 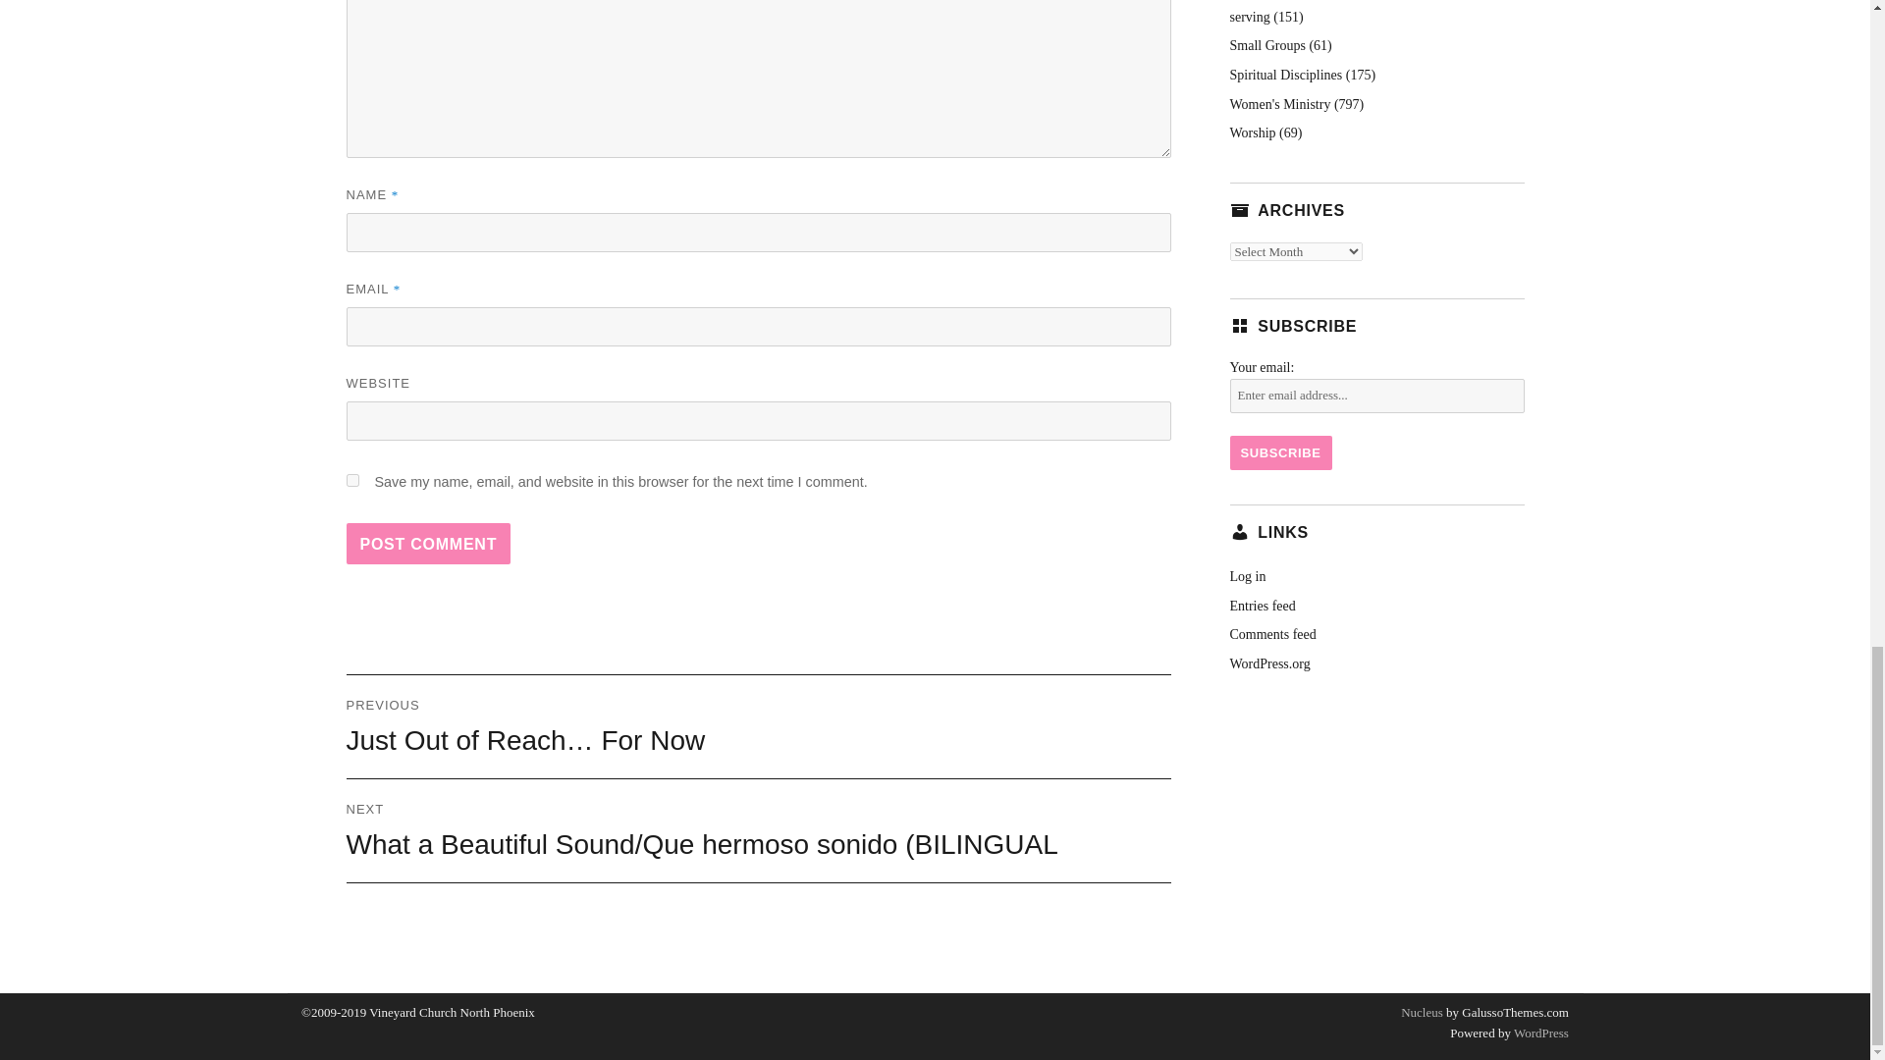 I want to click on Enter email address..., so click(x=1375, y=396).